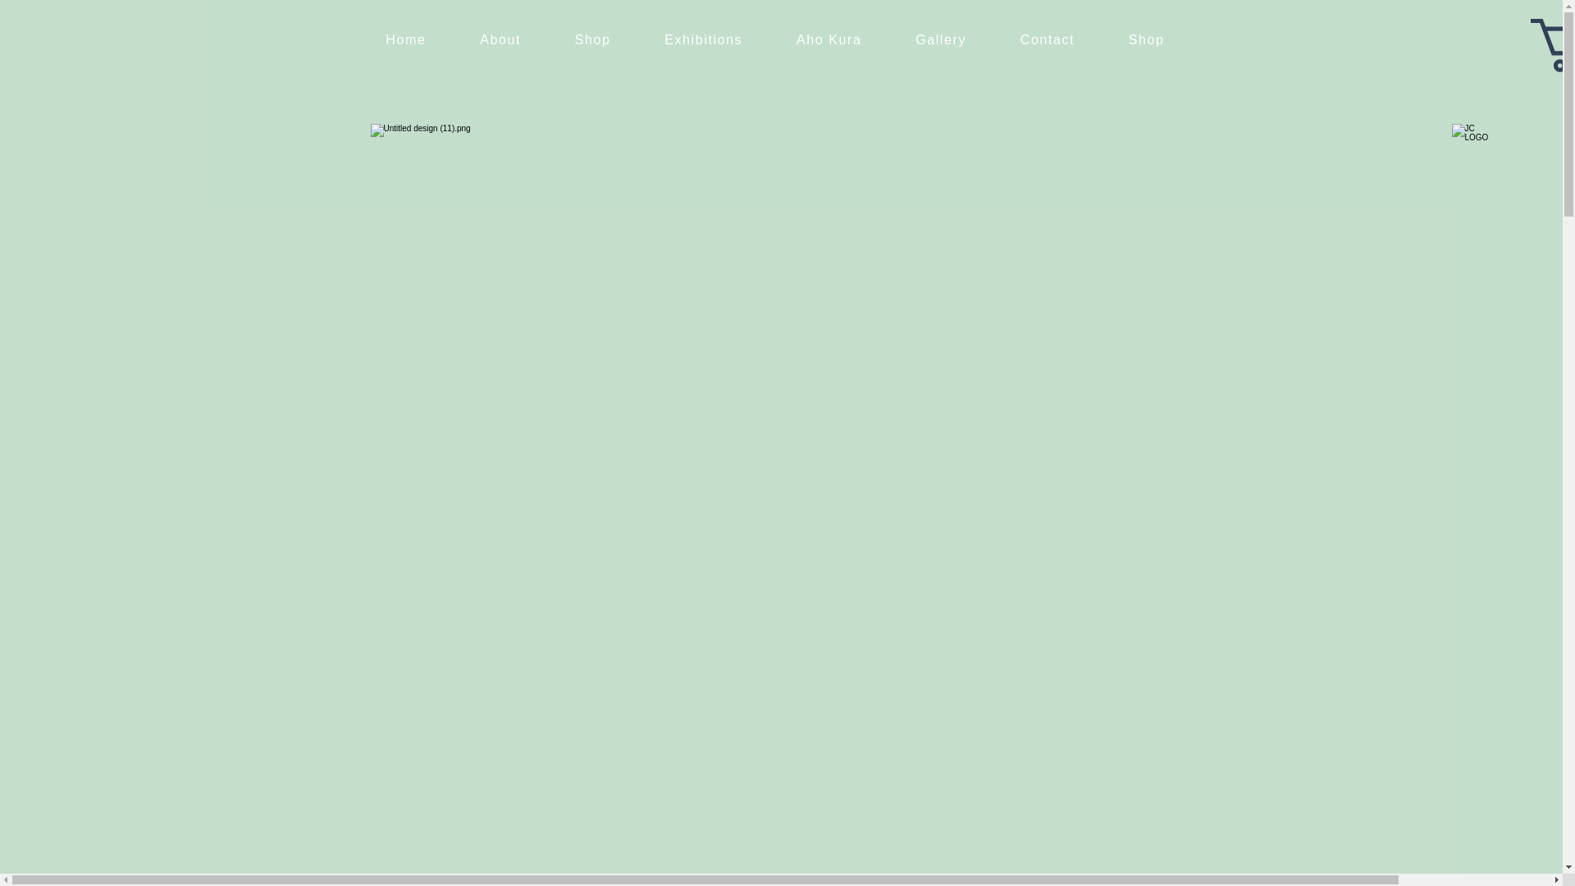  What do you see at coordinates (1047, 40) in the screenshot?
I see `Contact` at bounding box center [1047, 40].